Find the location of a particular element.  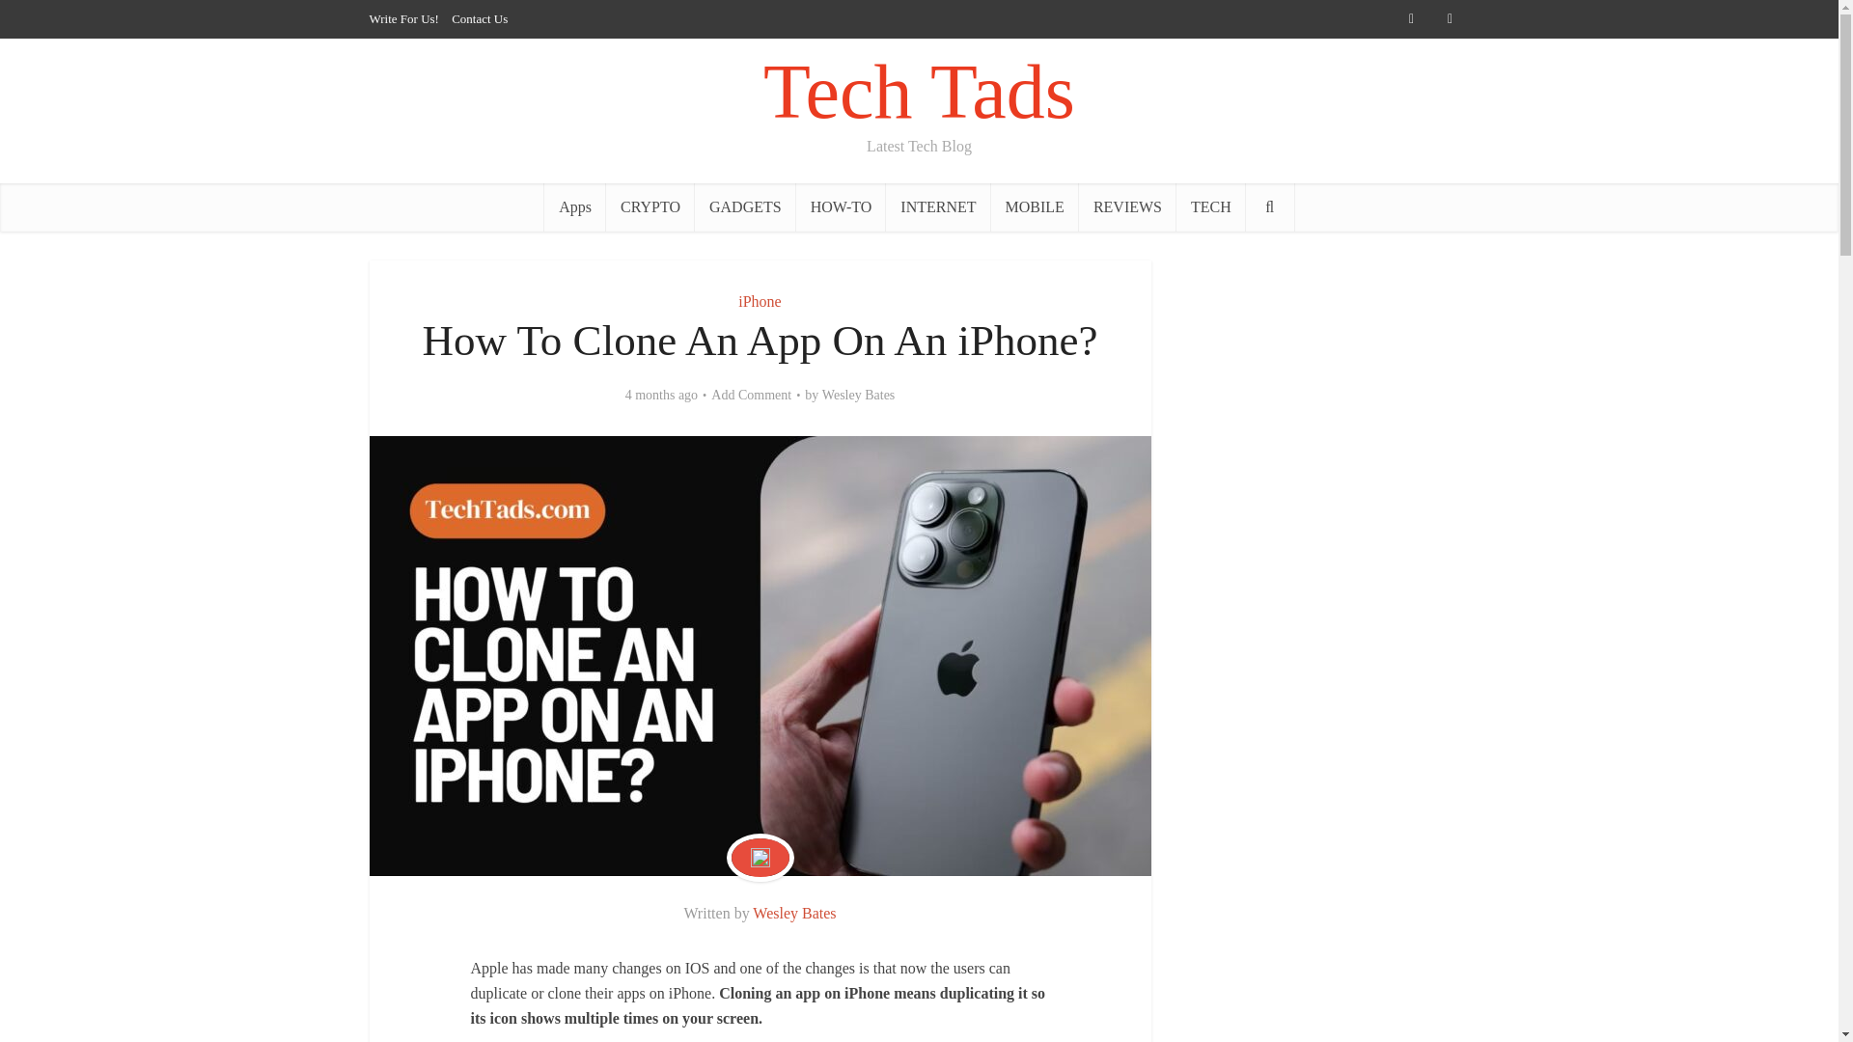

Tech Tads is located at coordinates (919, 92).